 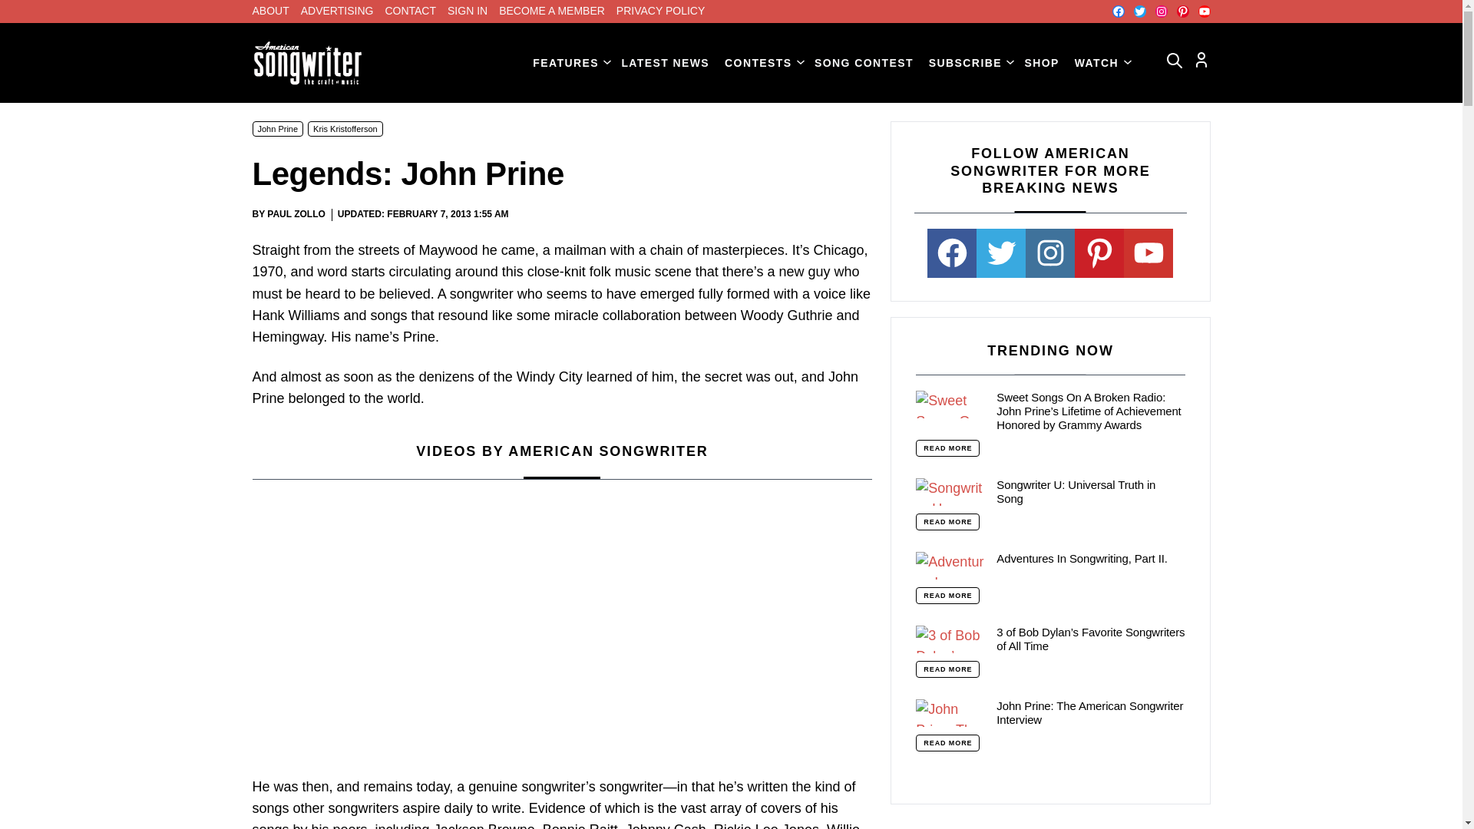 What do you see at coordinates (296, 214) in the screenshot?
I see `Posts by Paul Zollo` at bounding box center [296, 214].